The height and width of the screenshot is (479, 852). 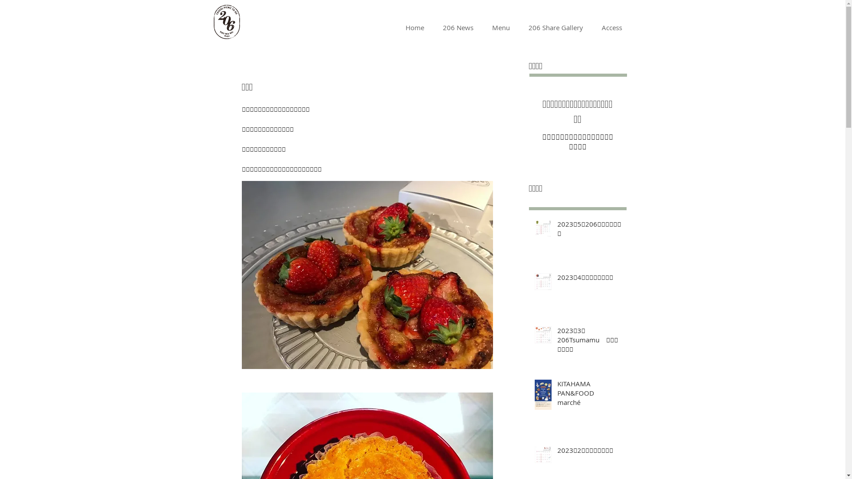 I want to click on Home, so click(x=414, y=27).